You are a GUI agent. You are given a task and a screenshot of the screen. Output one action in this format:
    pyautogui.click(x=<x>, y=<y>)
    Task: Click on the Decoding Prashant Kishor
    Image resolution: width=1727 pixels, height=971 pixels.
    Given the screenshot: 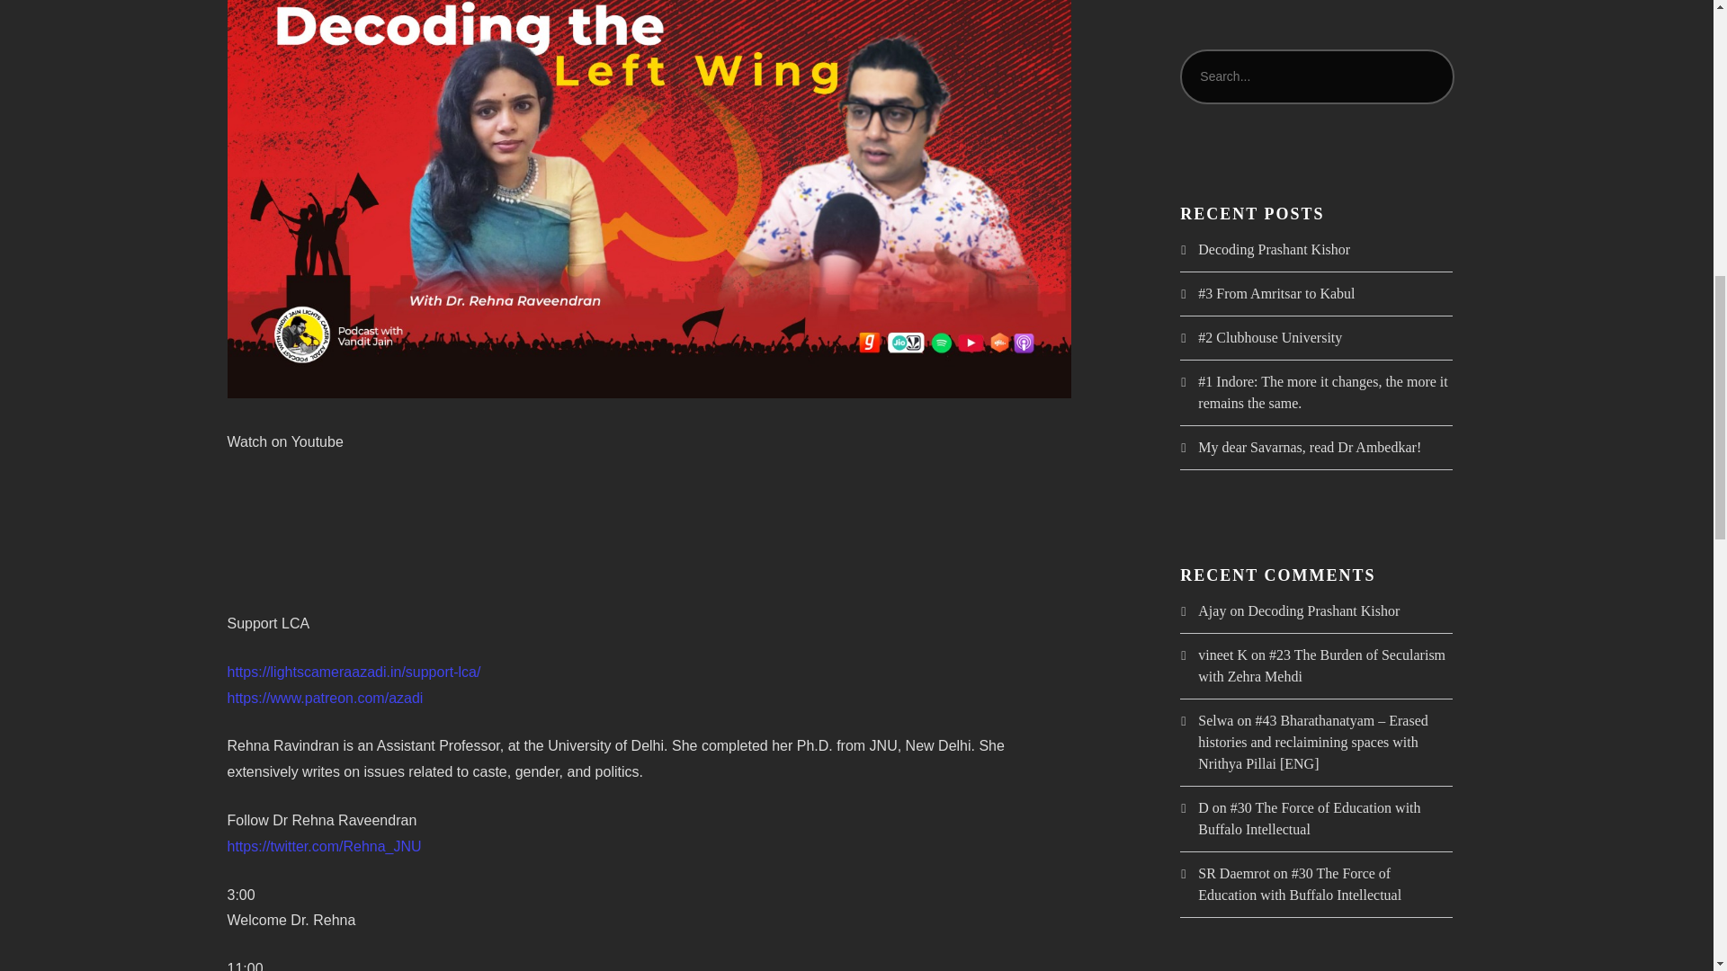 What is the action you would take?
    pyautogui.click(x=1274, y=249)
    